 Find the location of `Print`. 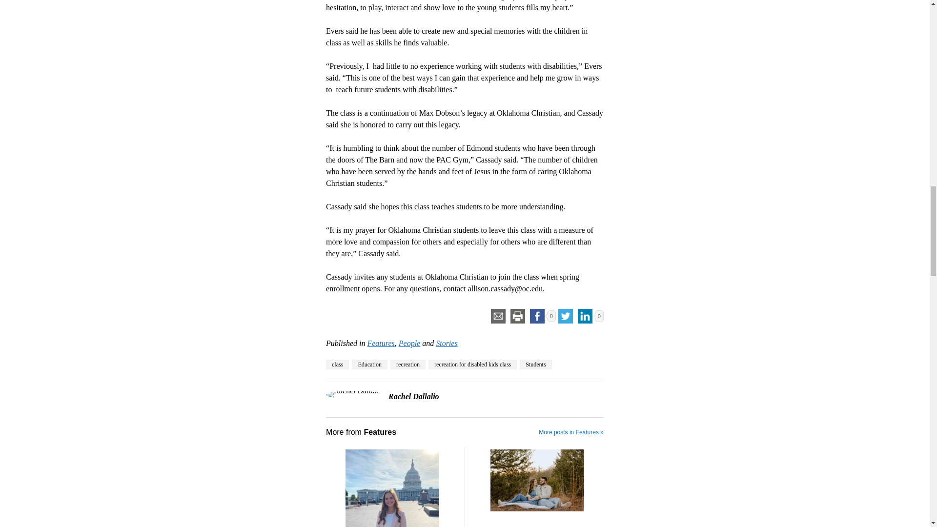

Print is located at coordinates (517, 316).